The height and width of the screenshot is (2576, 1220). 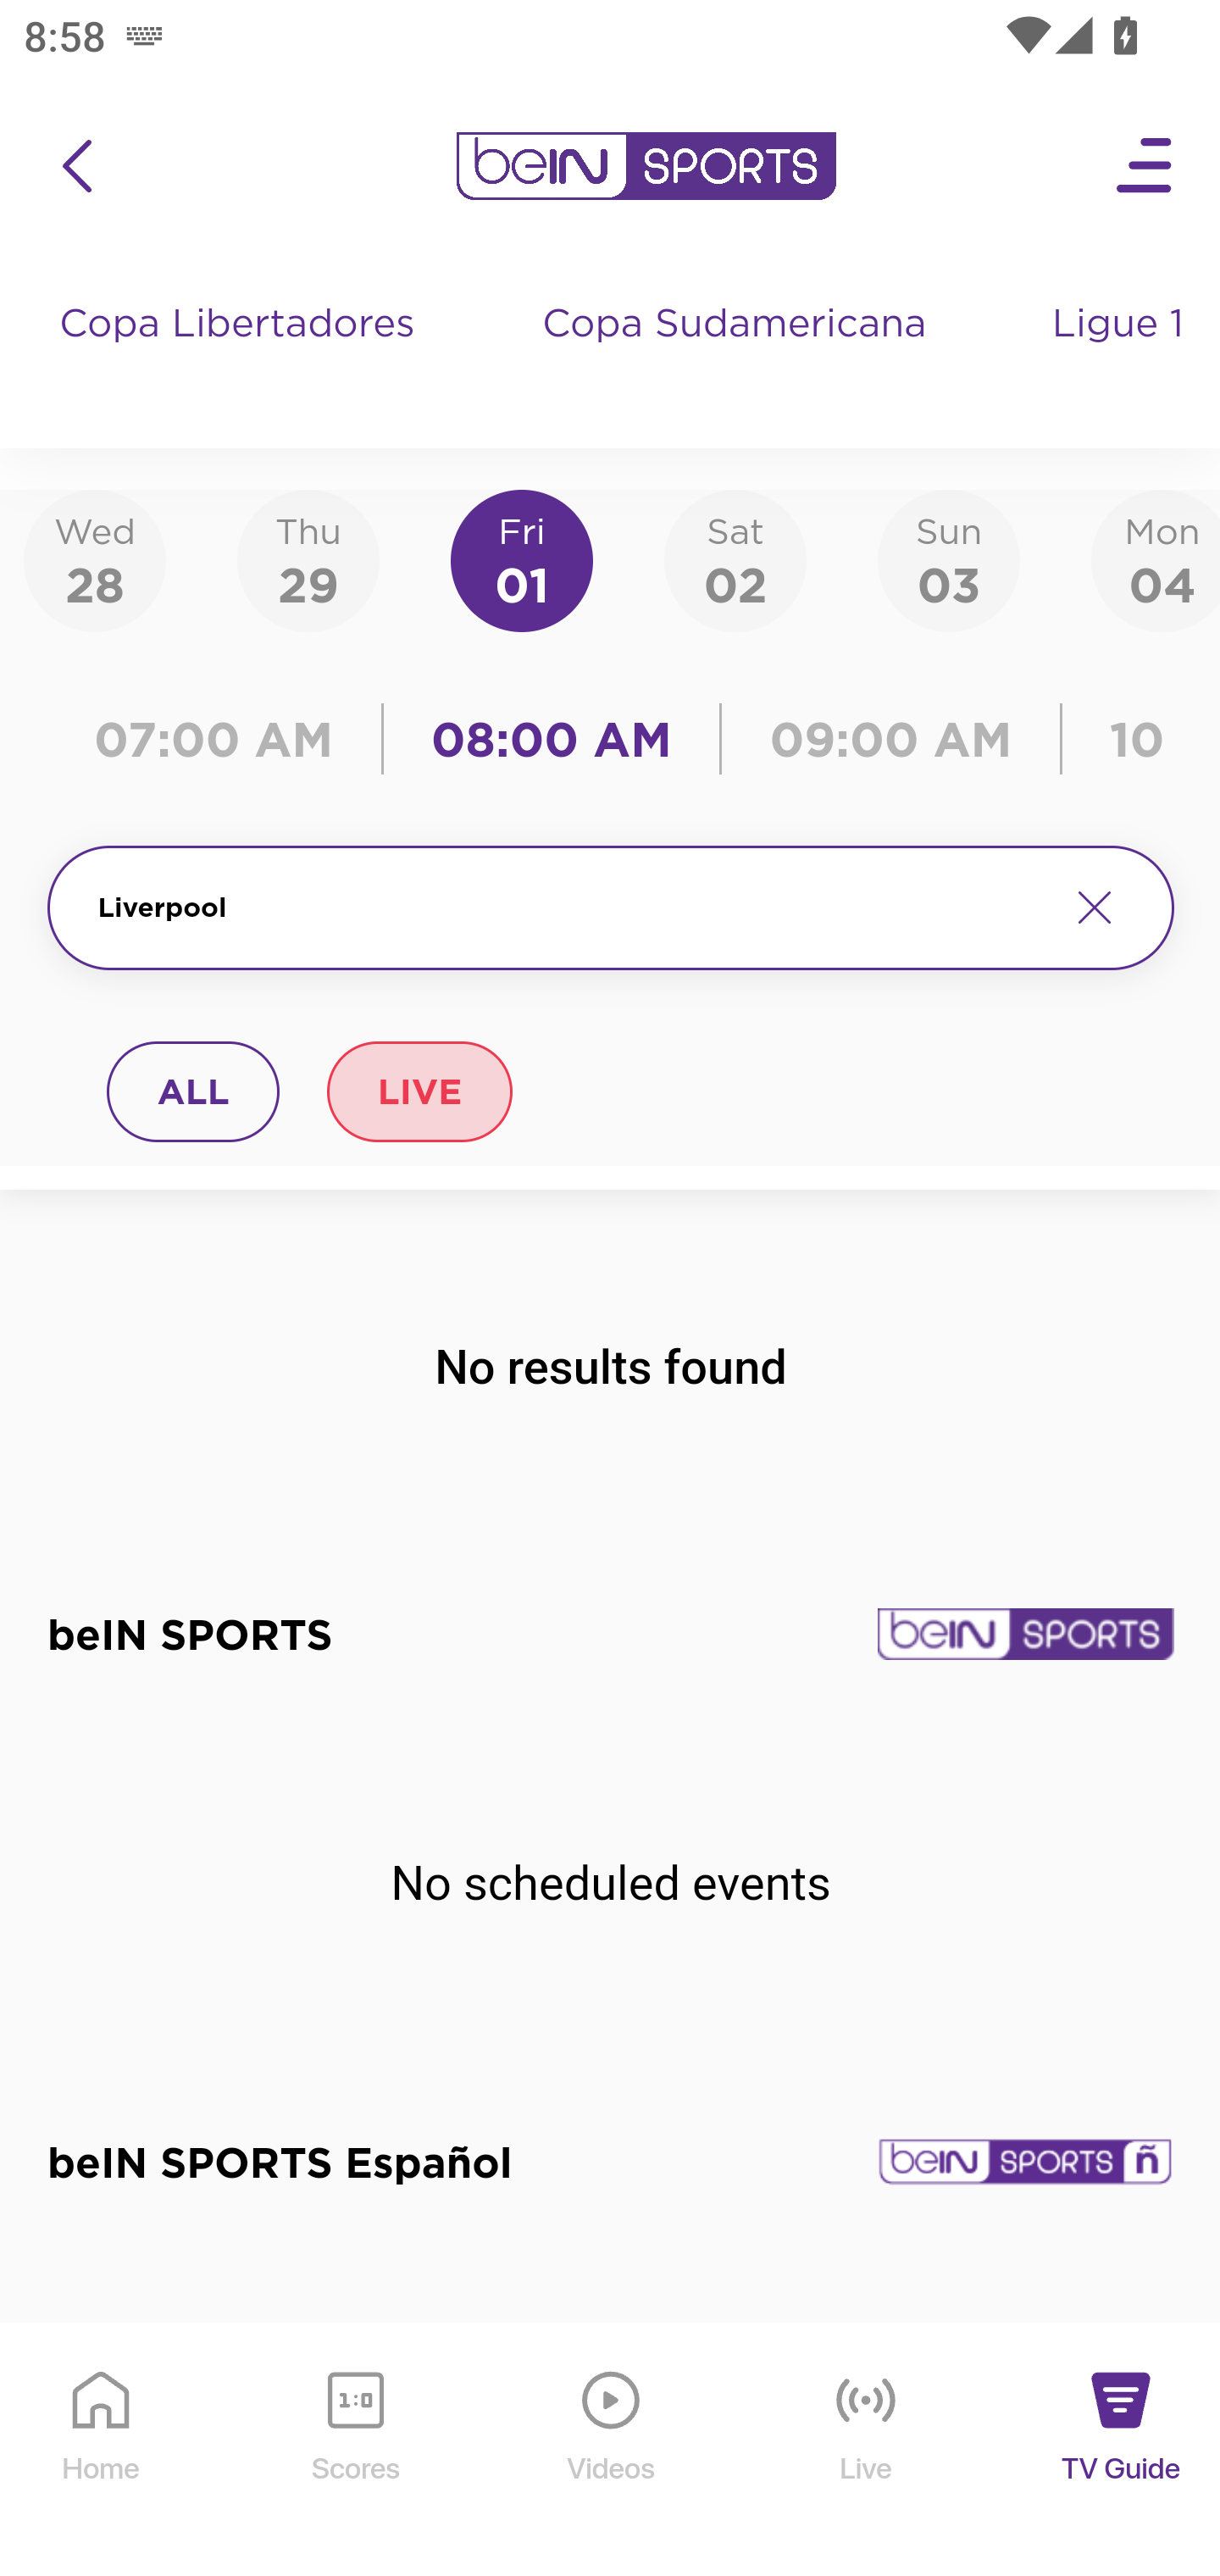 I want to click on 08:00 AM, so click(x=552, y=739).